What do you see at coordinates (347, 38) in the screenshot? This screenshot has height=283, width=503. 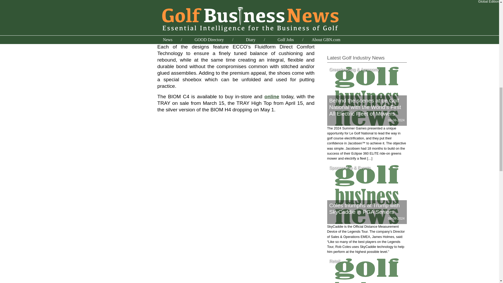 I see `ZEN GREEN STAGE` at bounding box center [347, 38].